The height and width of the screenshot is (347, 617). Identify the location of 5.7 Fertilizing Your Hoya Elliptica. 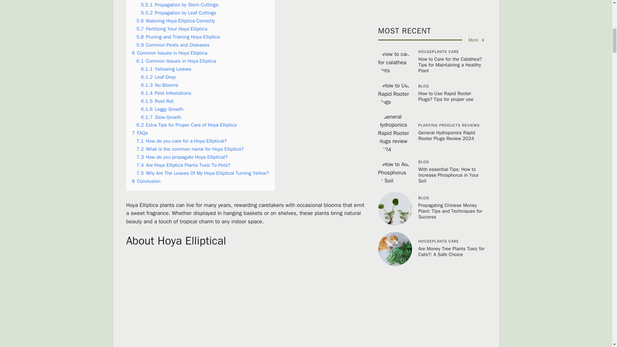
(172, 29).